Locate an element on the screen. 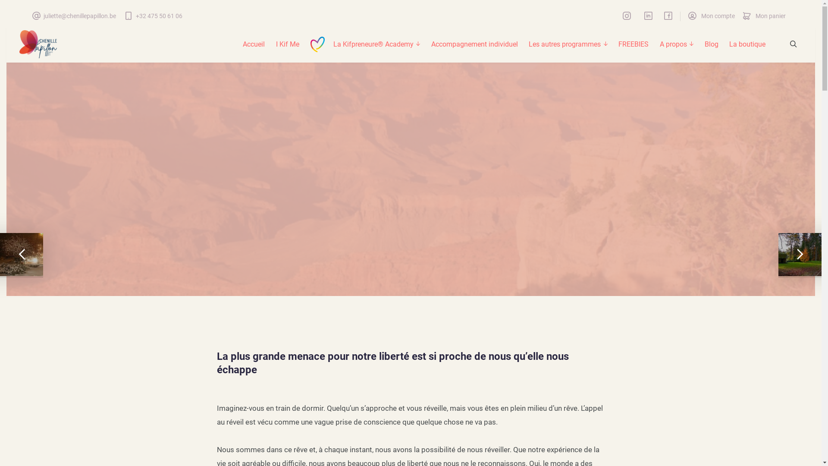 Image resolution: width=828 pixels, height=466 pixels. Accueil is located at coordinates (254, 44).